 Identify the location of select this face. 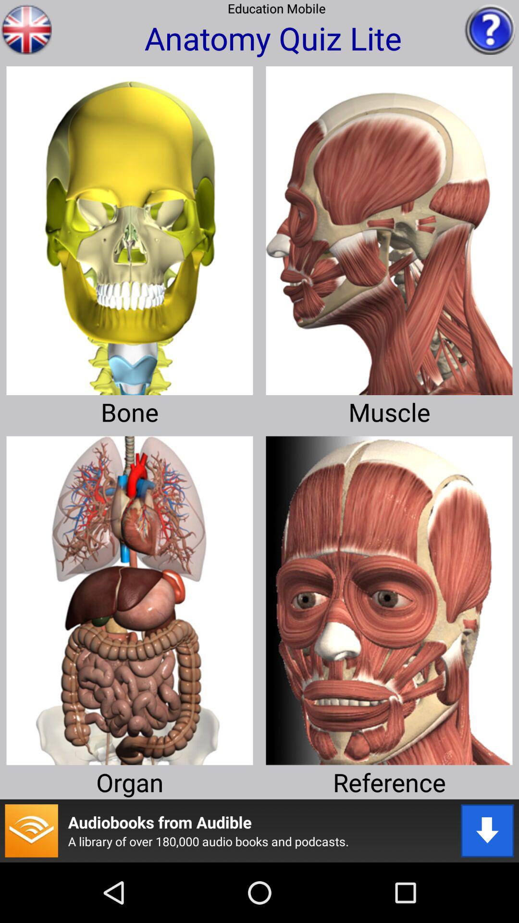
(389, 597).